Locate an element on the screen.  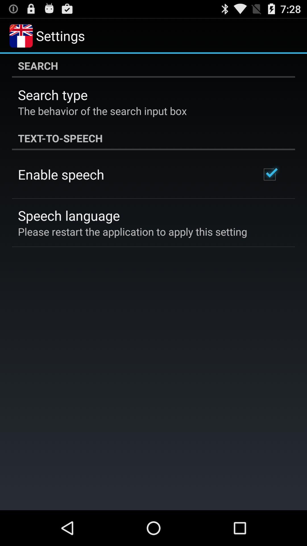
swipe until enable speech item is located at coordinates (61, 174).